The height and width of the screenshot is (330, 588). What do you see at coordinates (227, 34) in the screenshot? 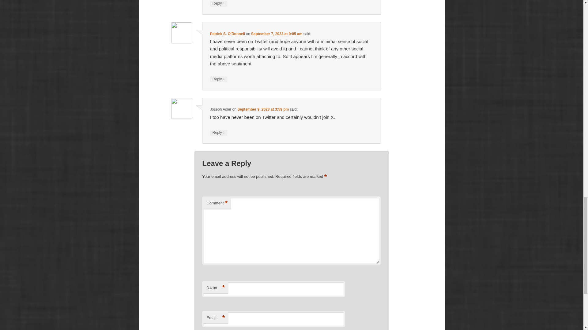
I see `Patrick S. O'Donnell` at bounding box center [227, 34].